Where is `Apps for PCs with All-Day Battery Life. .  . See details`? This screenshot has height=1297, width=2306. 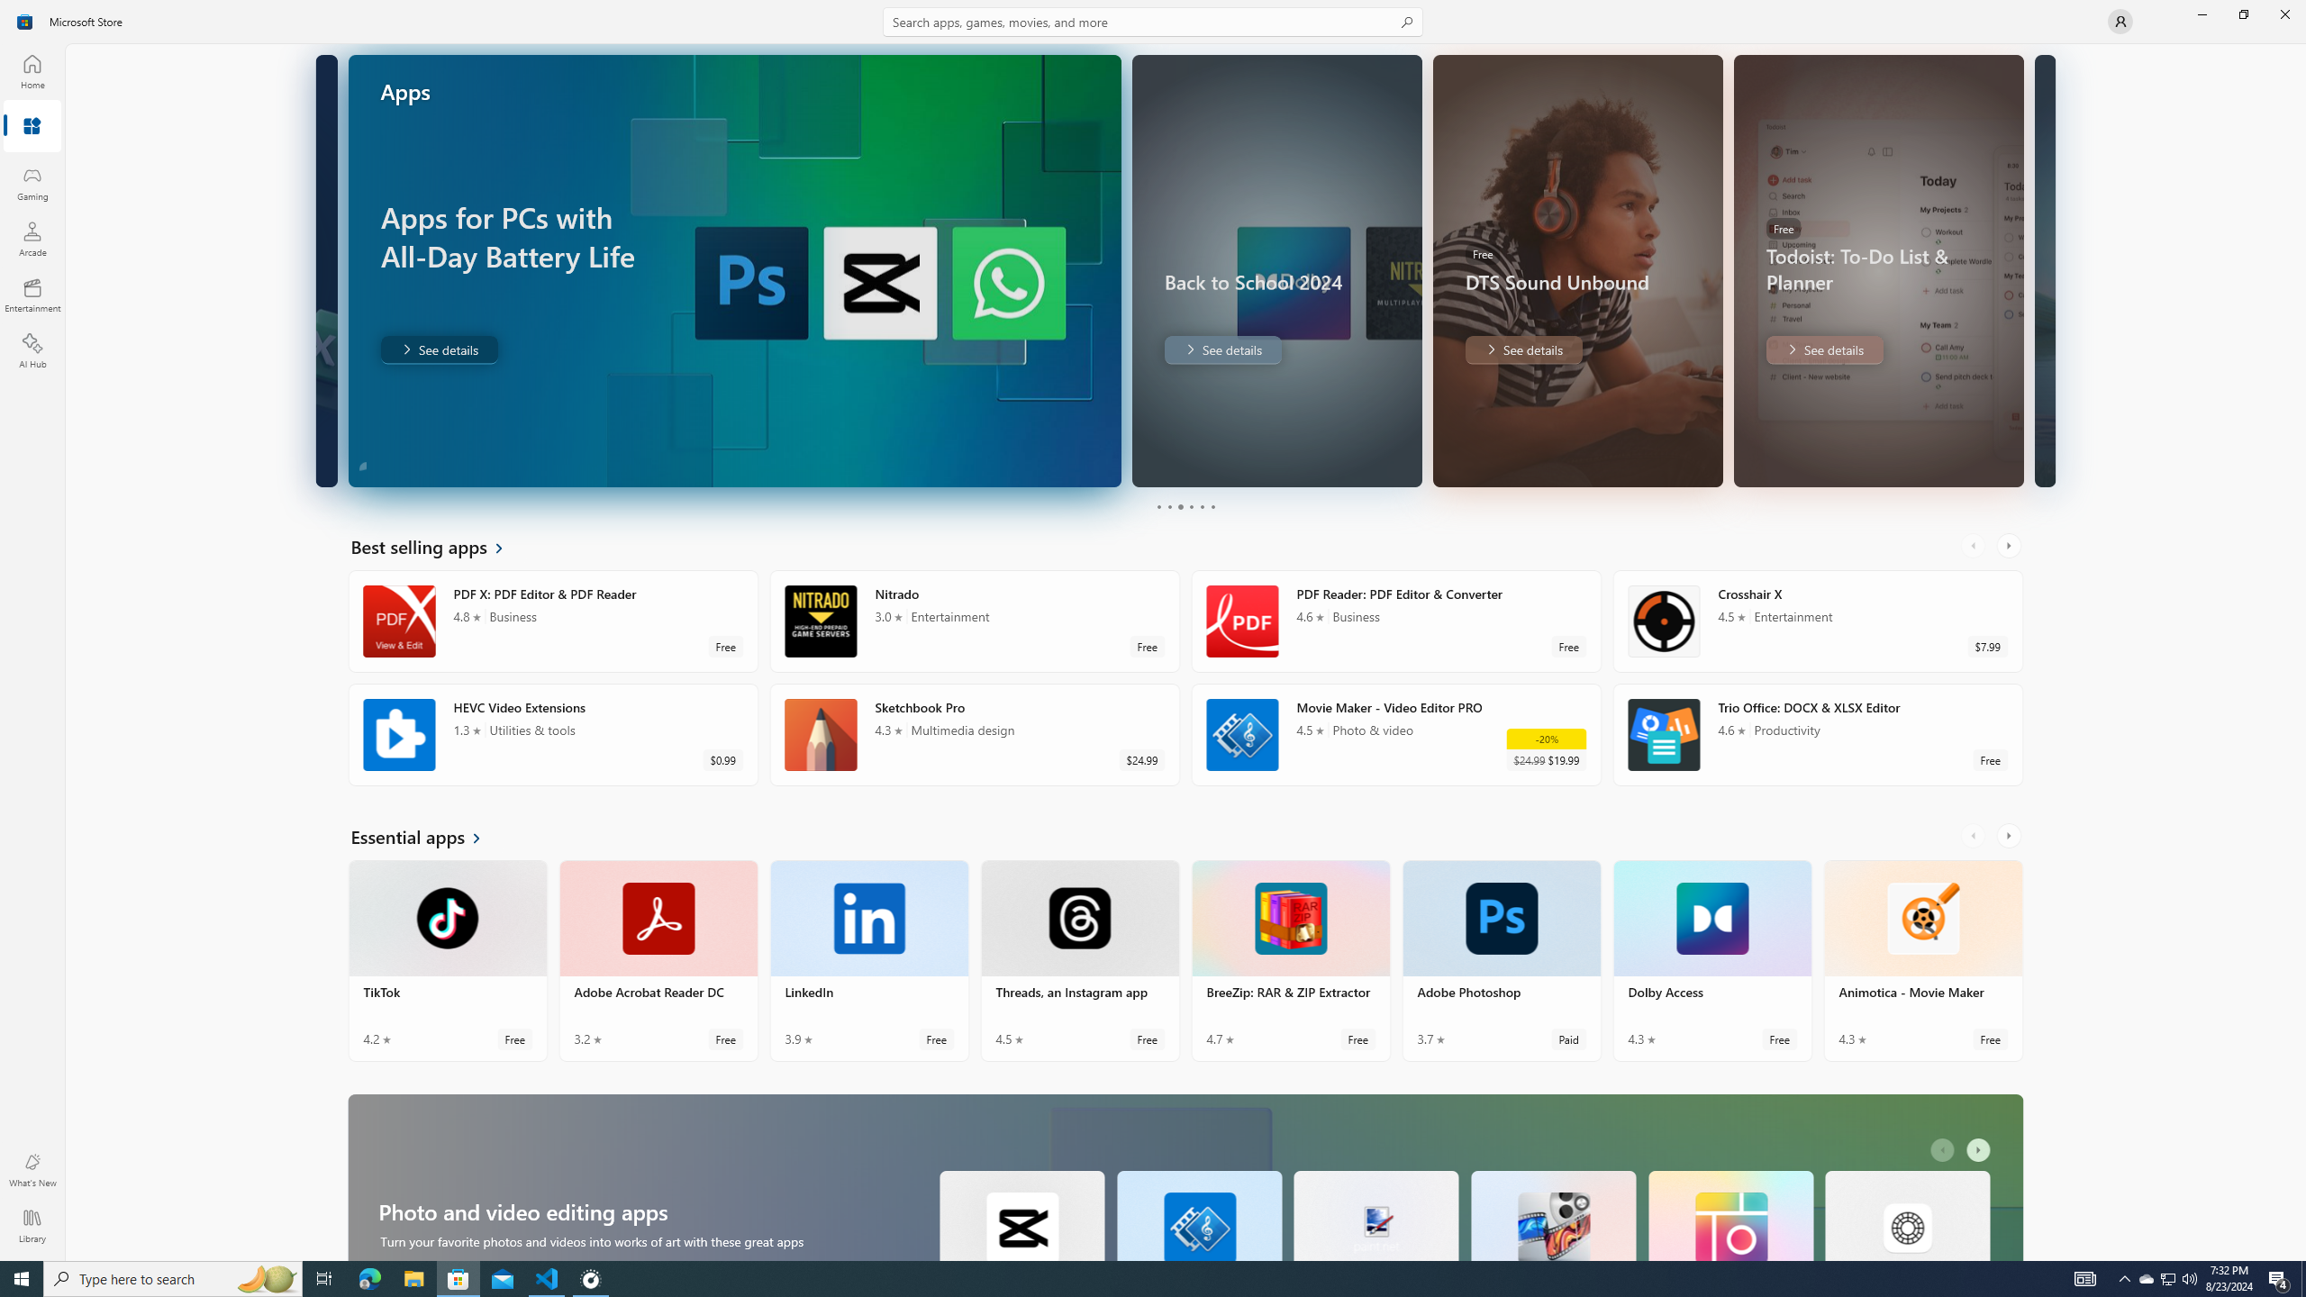
Apps for PCs with All-Day Battery Life. .  . See details is located at coordinates (439, 349).